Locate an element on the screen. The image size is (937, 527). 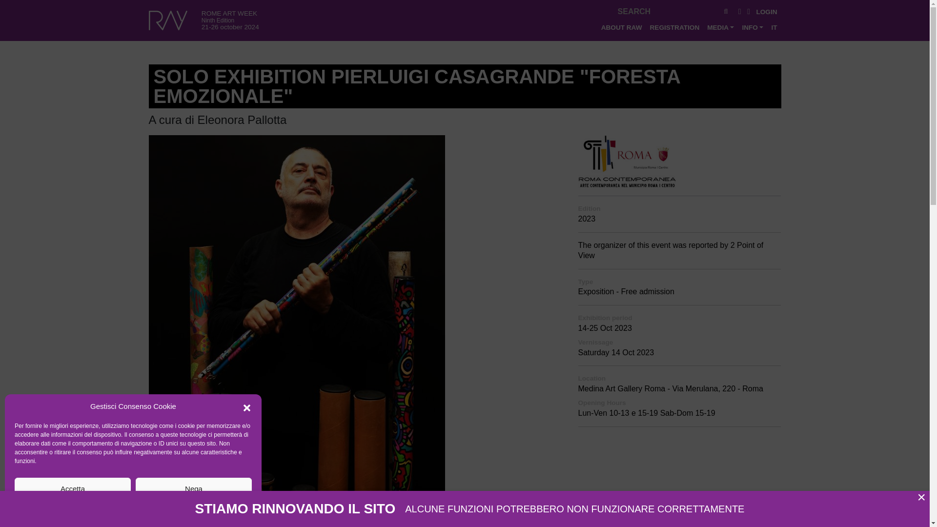
Nega is located at coordinates (194, 488).